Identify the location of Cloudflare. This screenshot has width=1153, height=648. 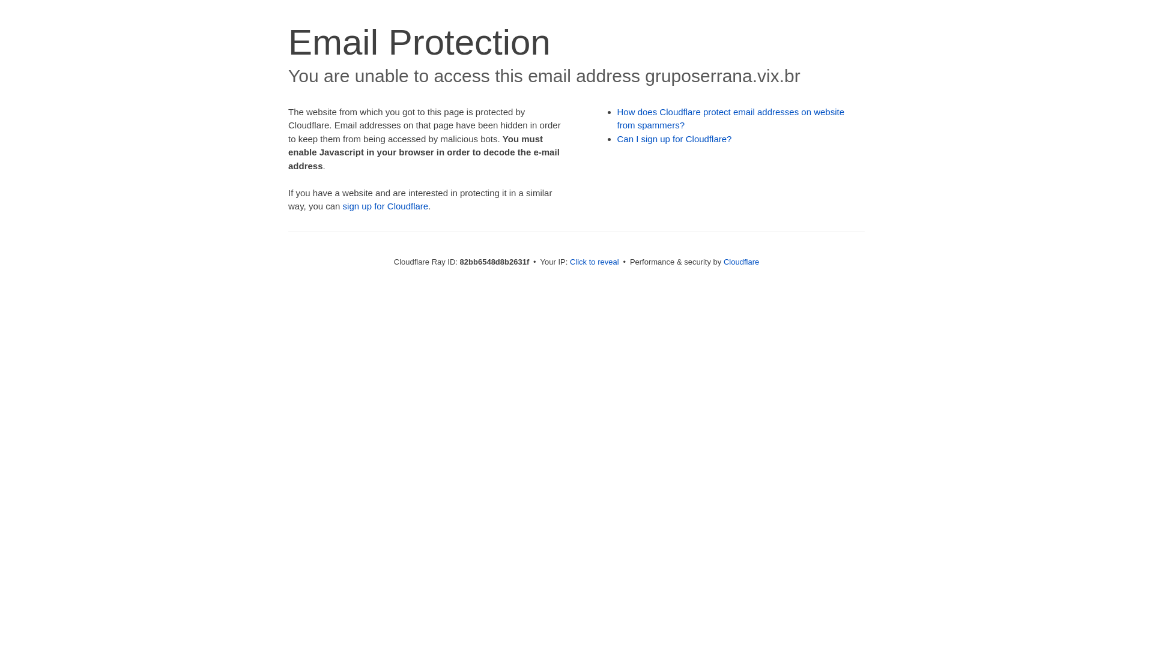
(741, 262).